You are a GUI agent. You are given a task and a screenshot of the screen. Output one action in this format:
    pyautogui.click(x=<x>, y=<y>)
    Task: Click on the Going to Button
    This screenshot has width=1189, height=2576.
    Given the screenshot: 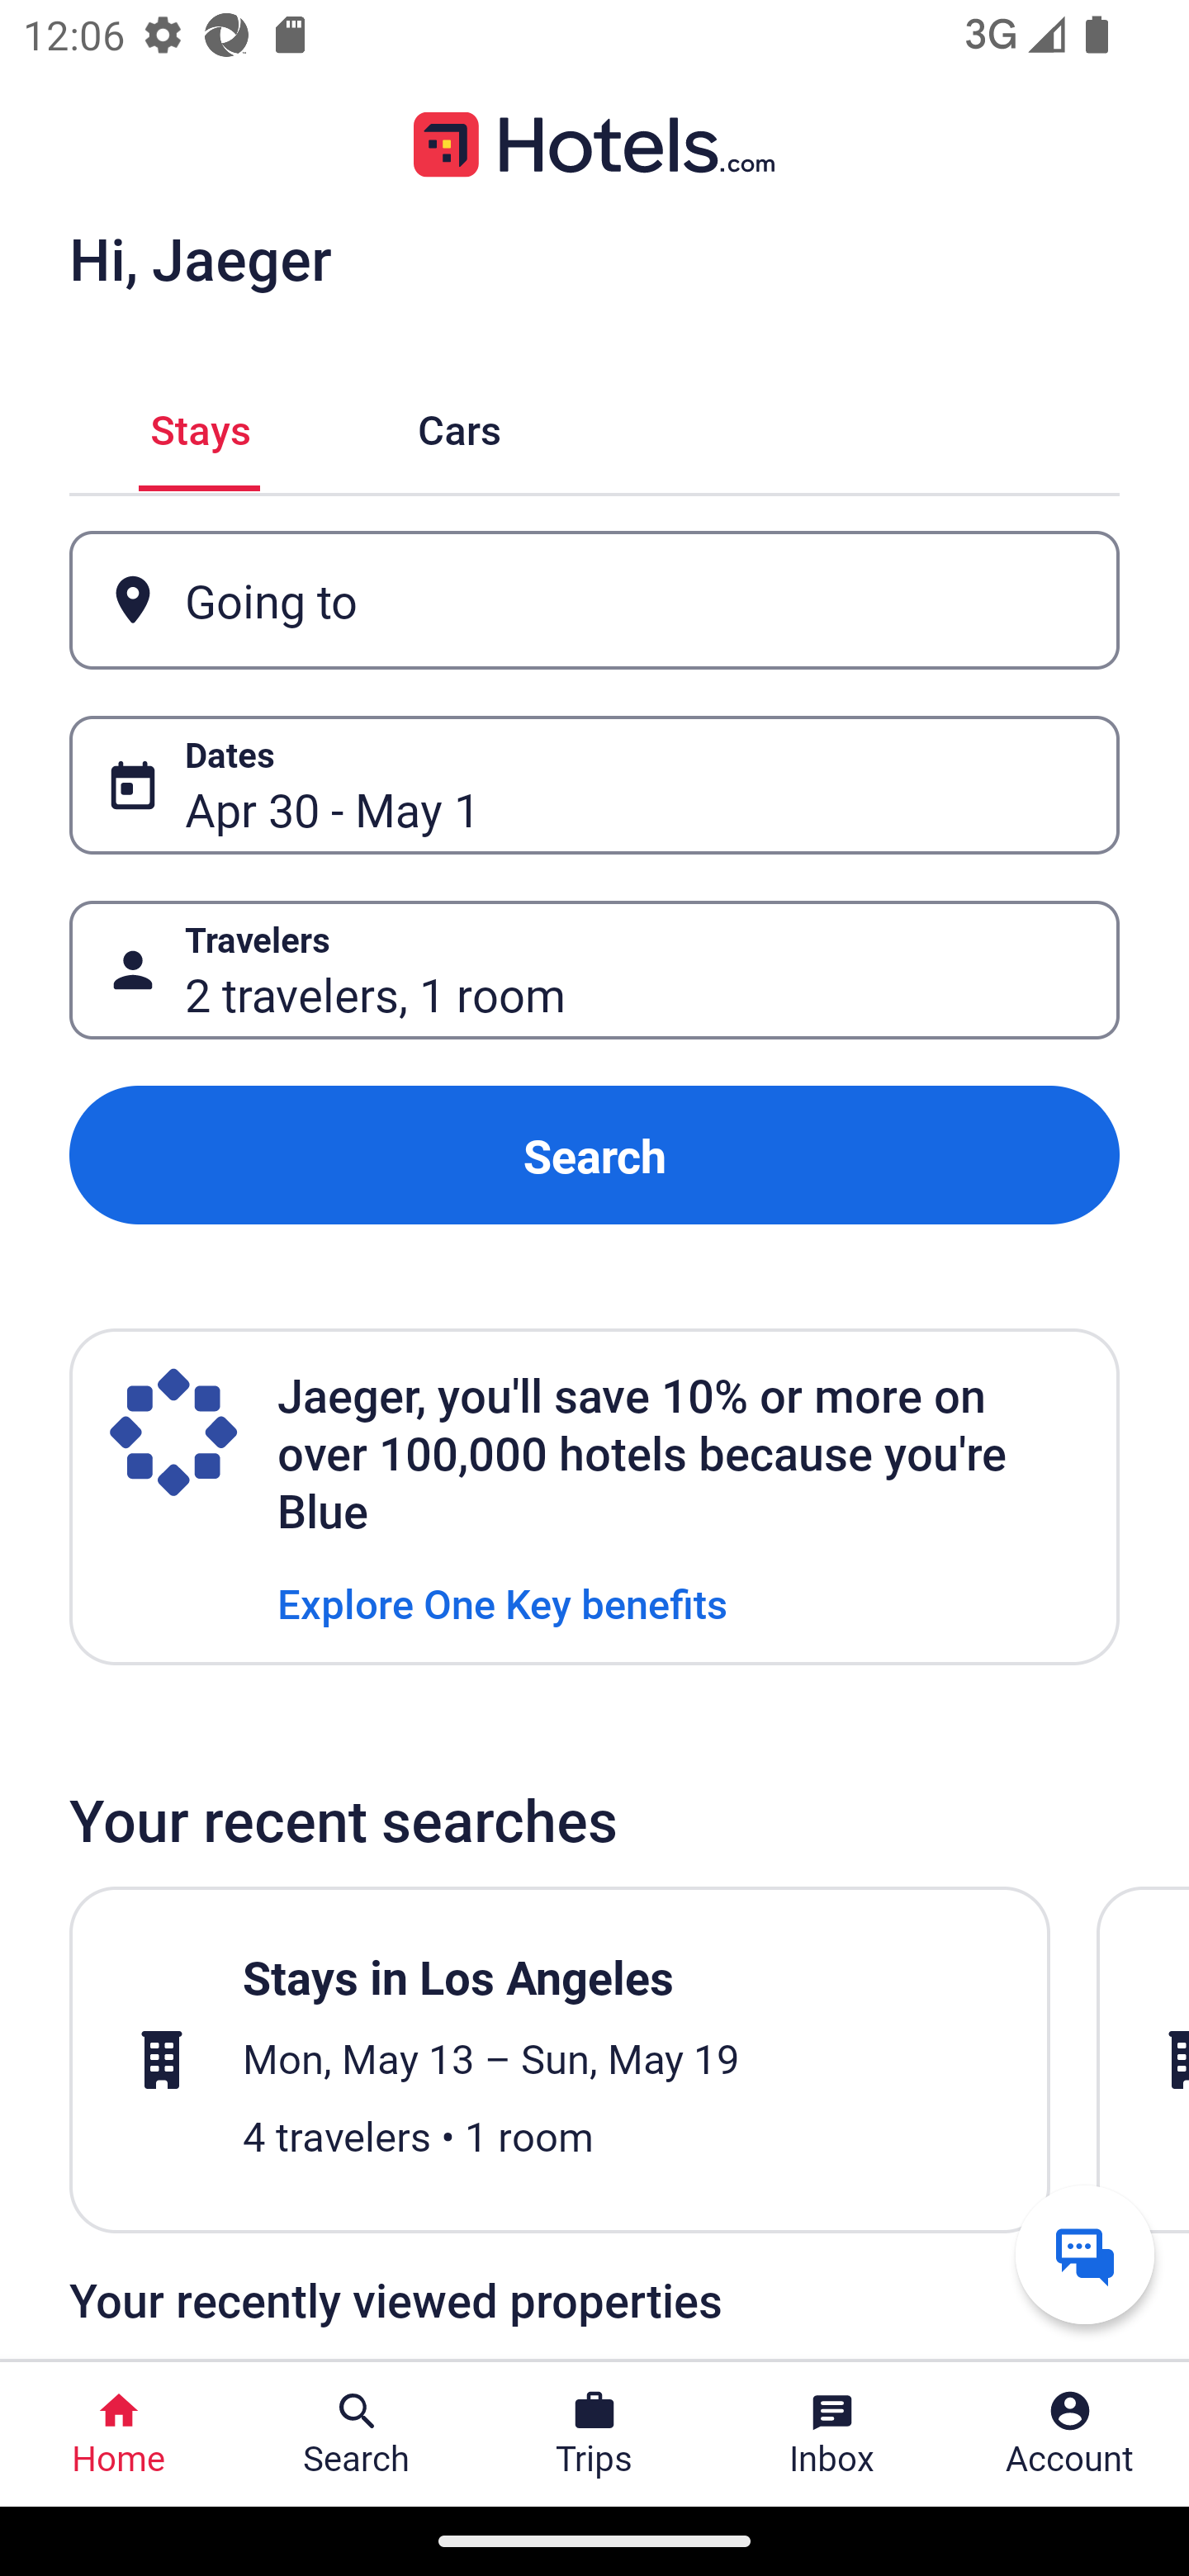 What is the action you would take?
    pyautogui.click(x=594, y=599)
    